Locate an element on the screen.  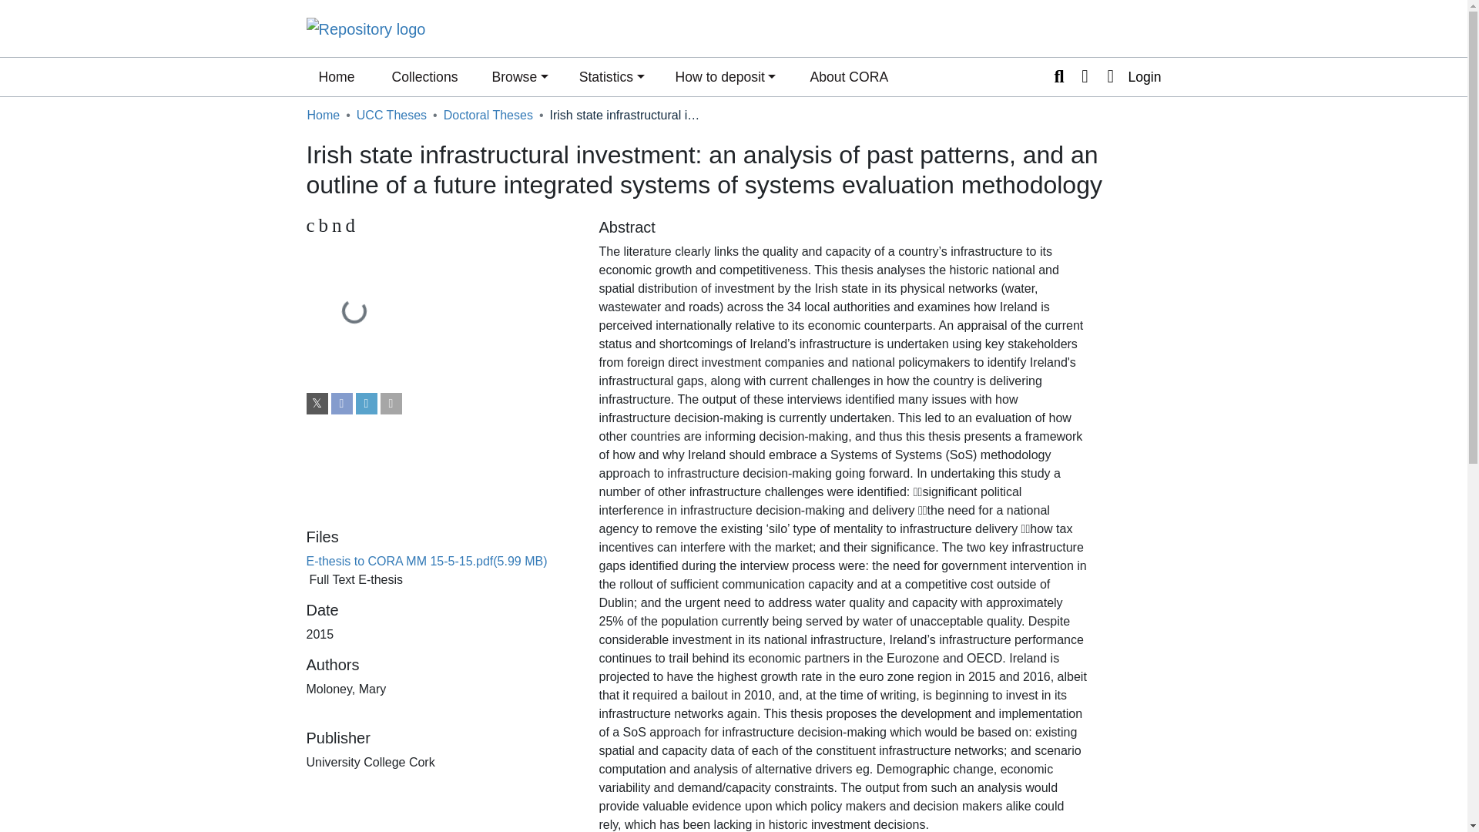
Browse is located at coordinates (519, 77).